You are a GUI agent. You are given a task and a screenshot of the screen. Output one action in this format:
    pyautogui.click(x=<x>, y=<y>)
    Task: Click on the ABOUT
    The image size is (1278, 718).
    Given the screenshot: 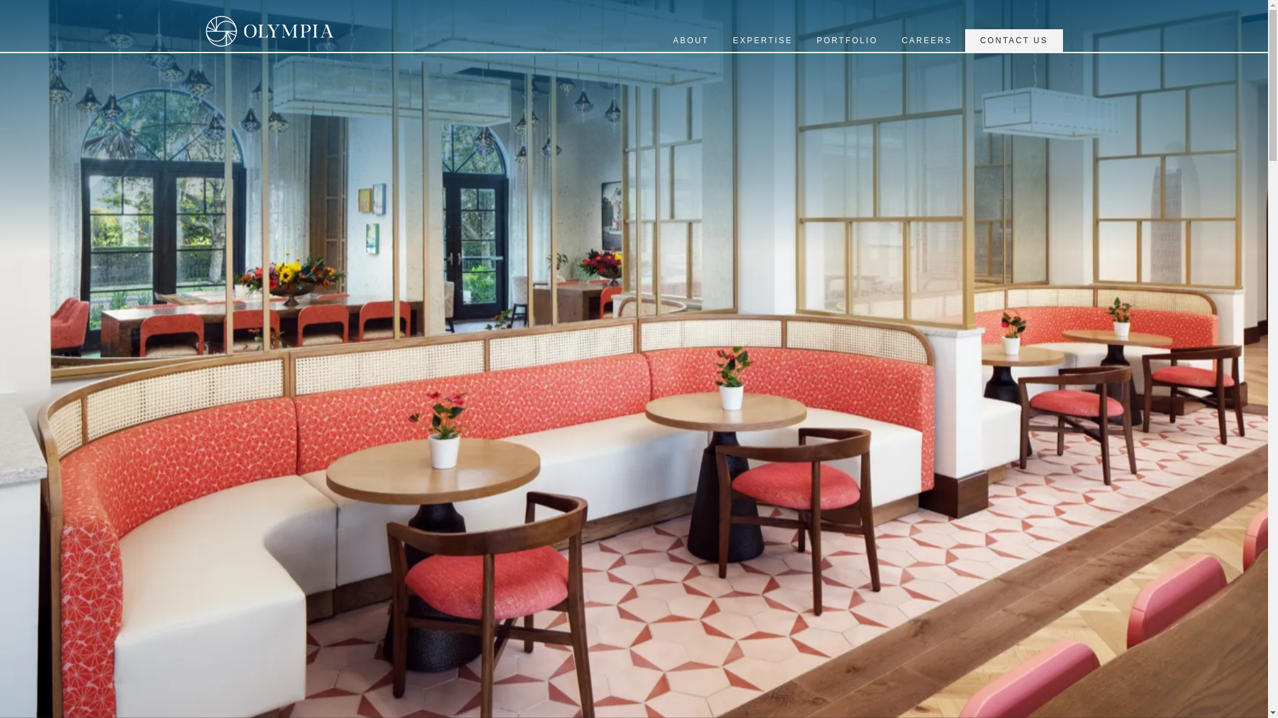 What is the action you would take?
    pyautogui.click(x=690, y=41)
    